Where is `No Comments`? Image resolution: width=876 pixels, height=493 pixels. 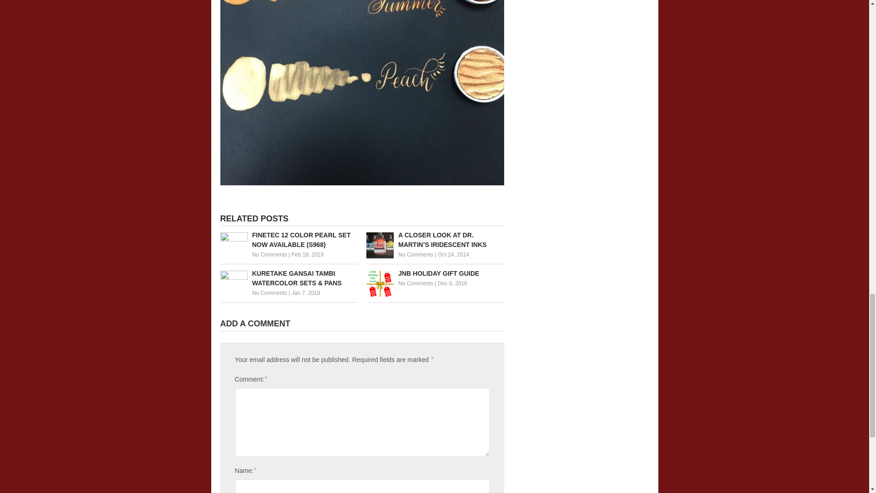 No Comments is located at coordinates (269, 254).